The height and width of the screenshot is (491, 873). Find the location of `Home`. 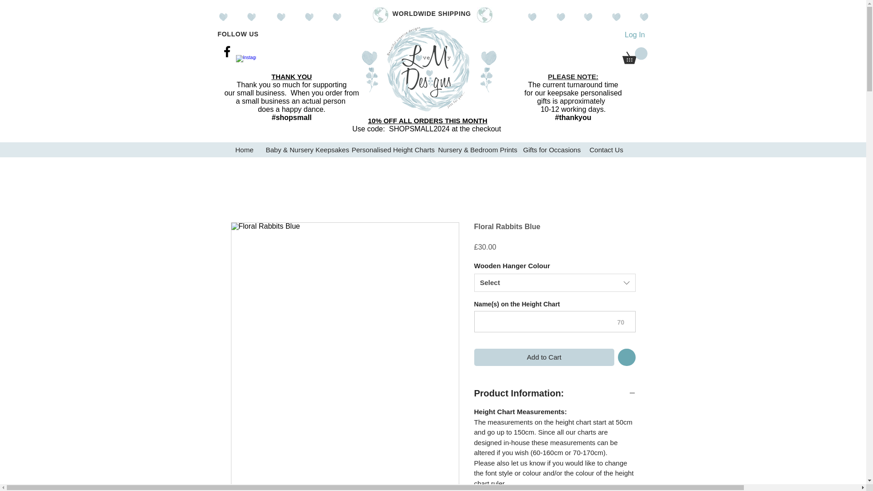

Home is located at coordinates (243, 150).